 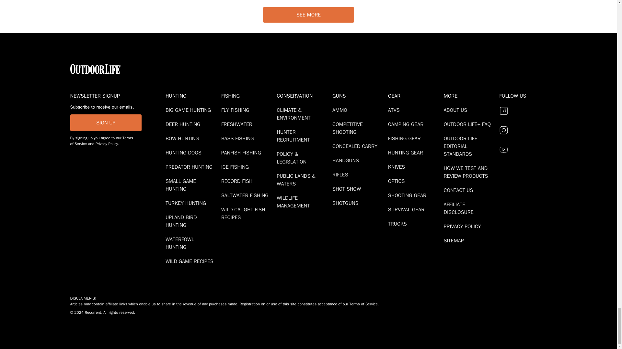 What do you see at coordinates (189, 110) in the screenshot?
I see `Big Game Hunting` at bounding box center [189, 110].